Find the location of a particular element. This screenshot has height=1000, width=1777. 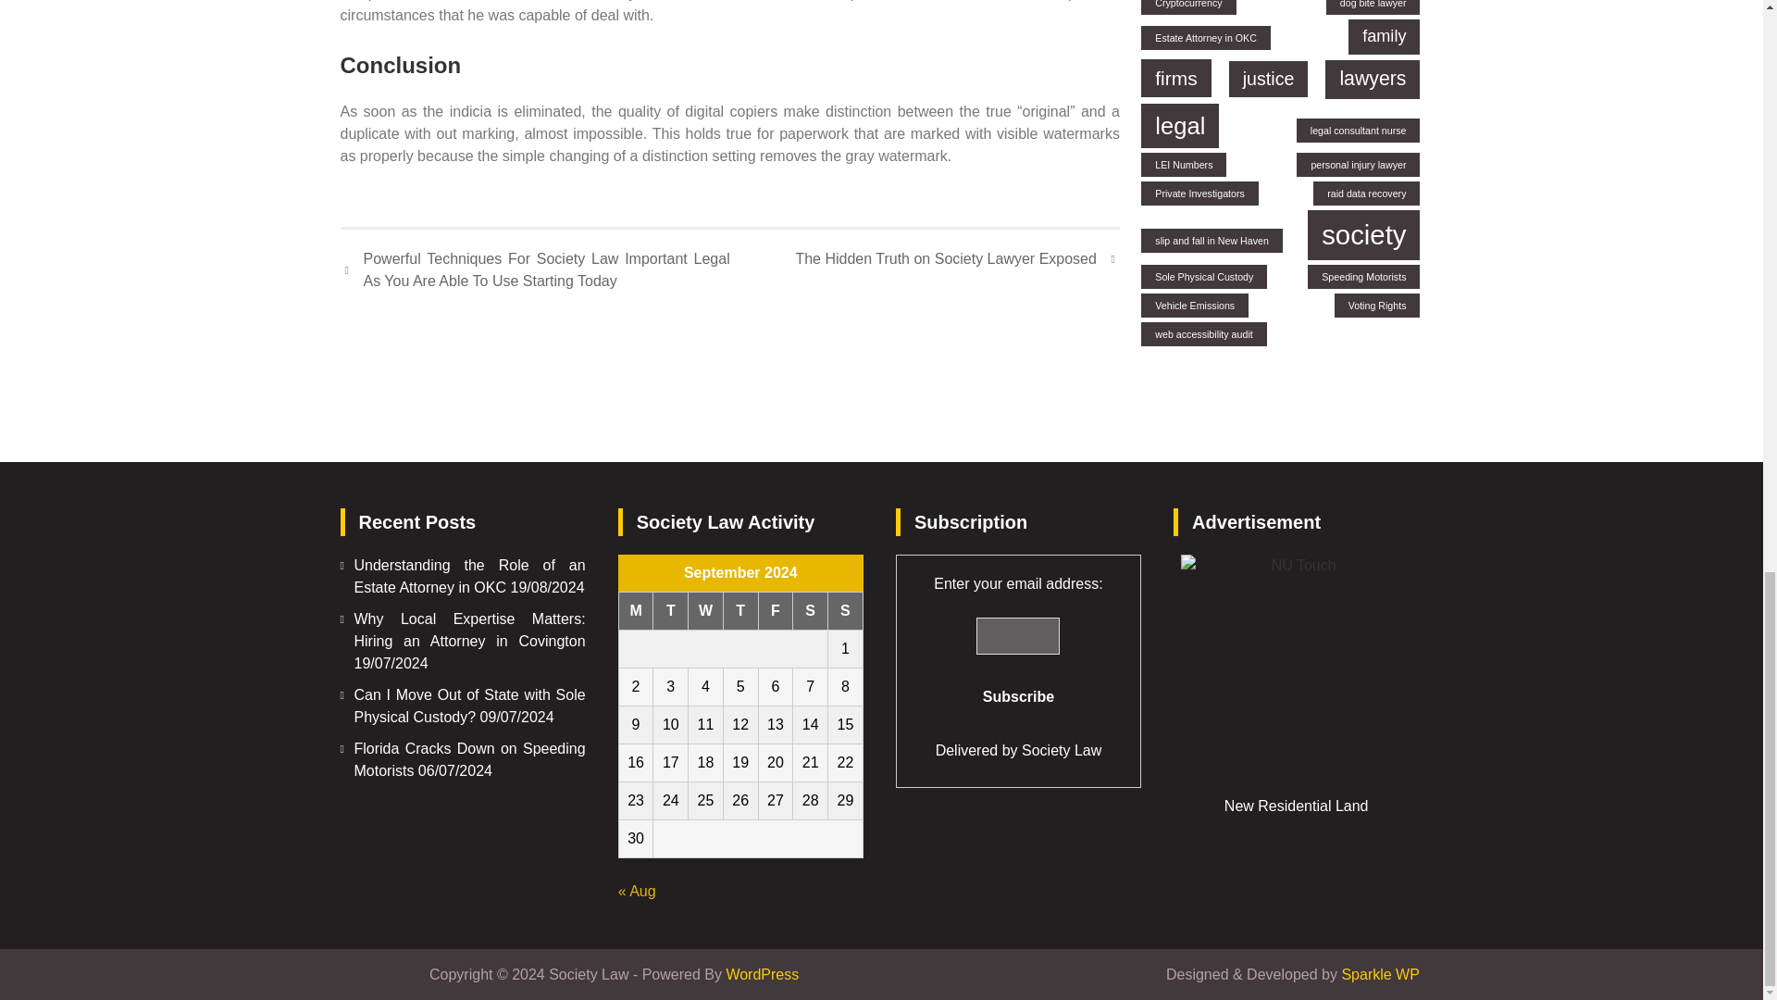

Friday is located at coordinates (776, 611).